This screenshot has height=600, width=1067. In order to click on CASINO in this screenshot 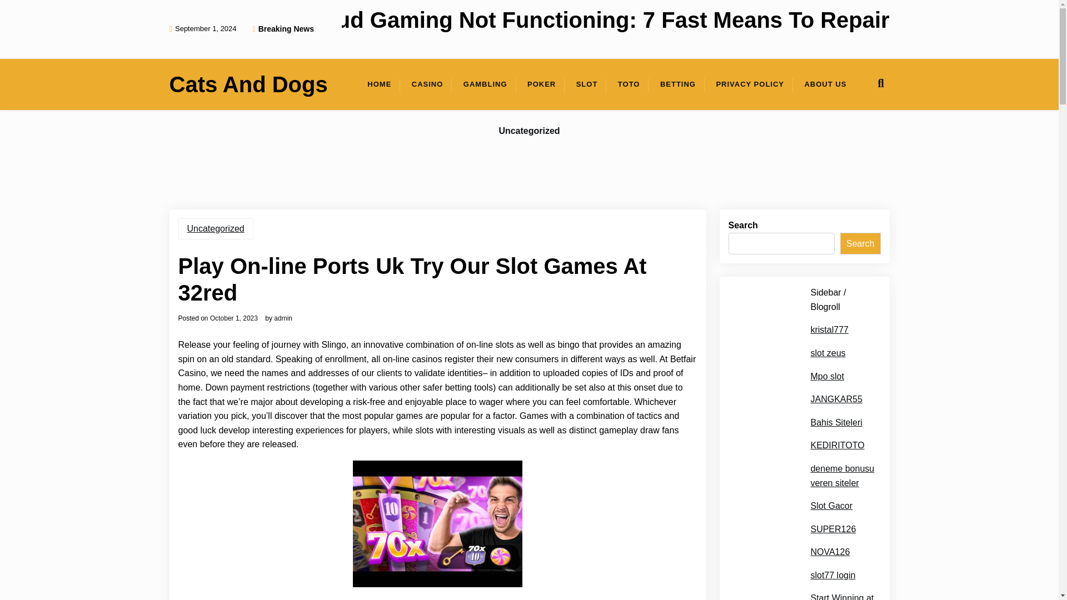, I will do `click(428, 84)`.